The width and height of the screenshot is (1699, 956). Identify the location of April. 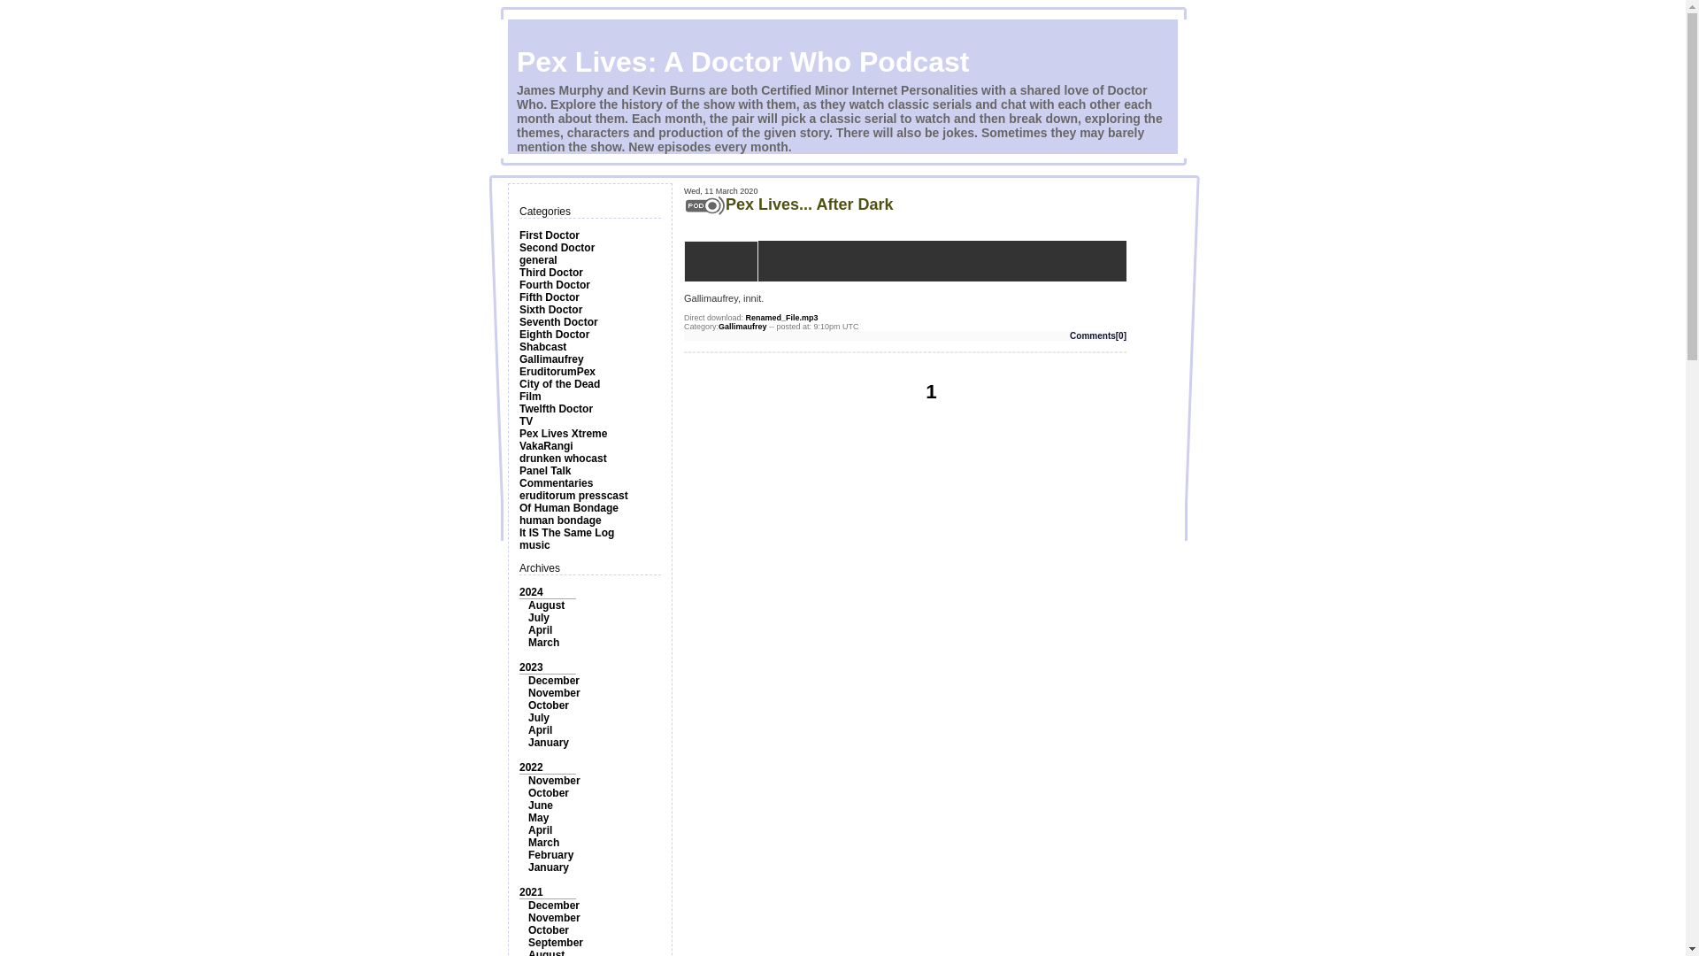
(540, 729).